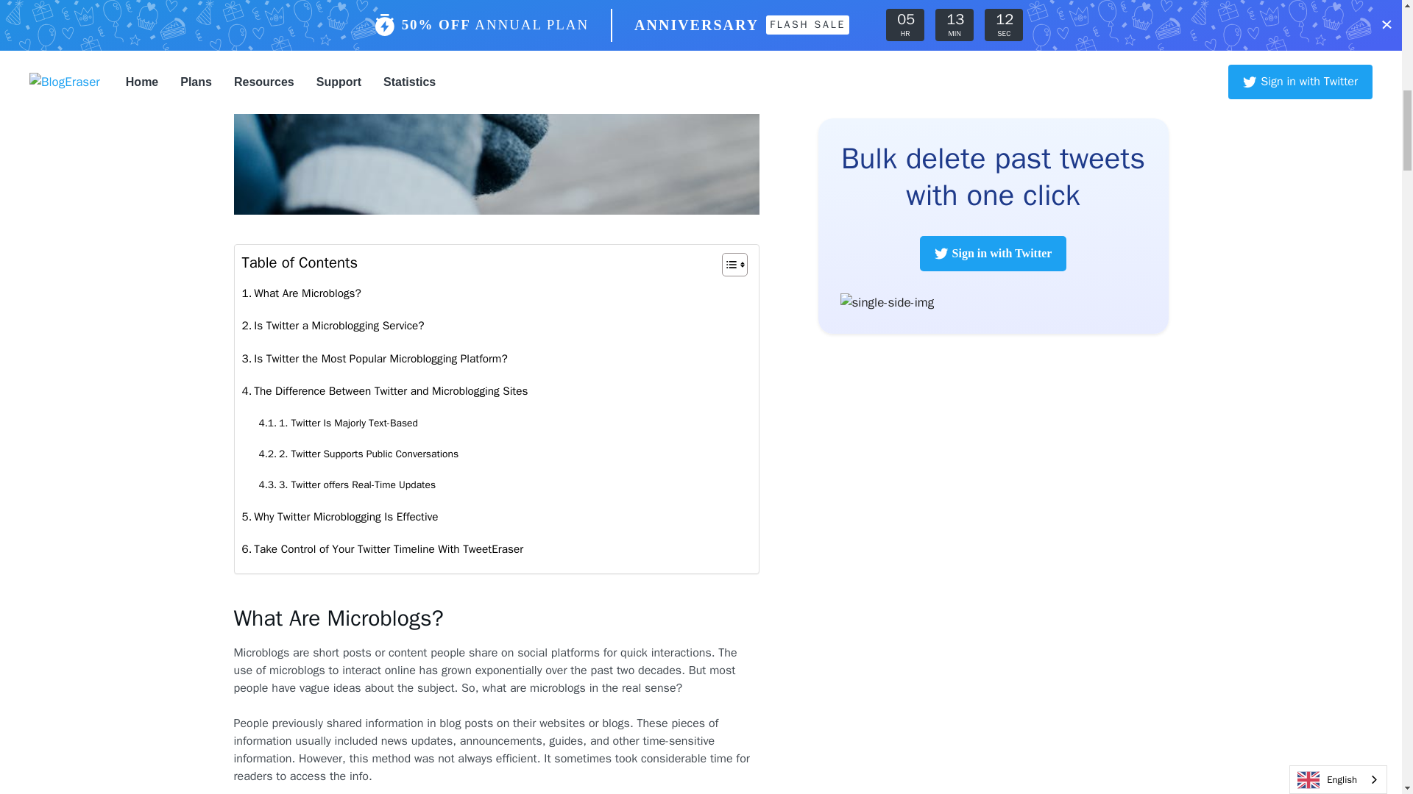 The image size is (1413, 794). I want to click on The Difference Between Twitter and Microblogging Sites, so click(384, 391).